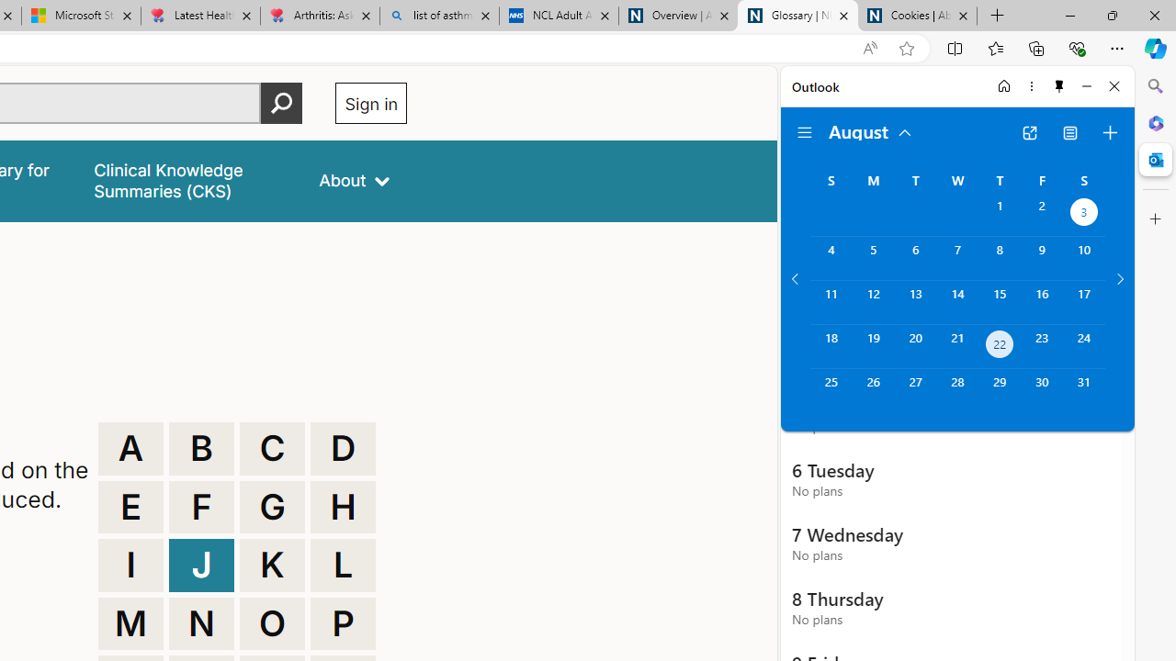 Image resolution: width=1176 pixels, height=661 pixels. I want to click on Close Customize pane, so click(1156, 219).